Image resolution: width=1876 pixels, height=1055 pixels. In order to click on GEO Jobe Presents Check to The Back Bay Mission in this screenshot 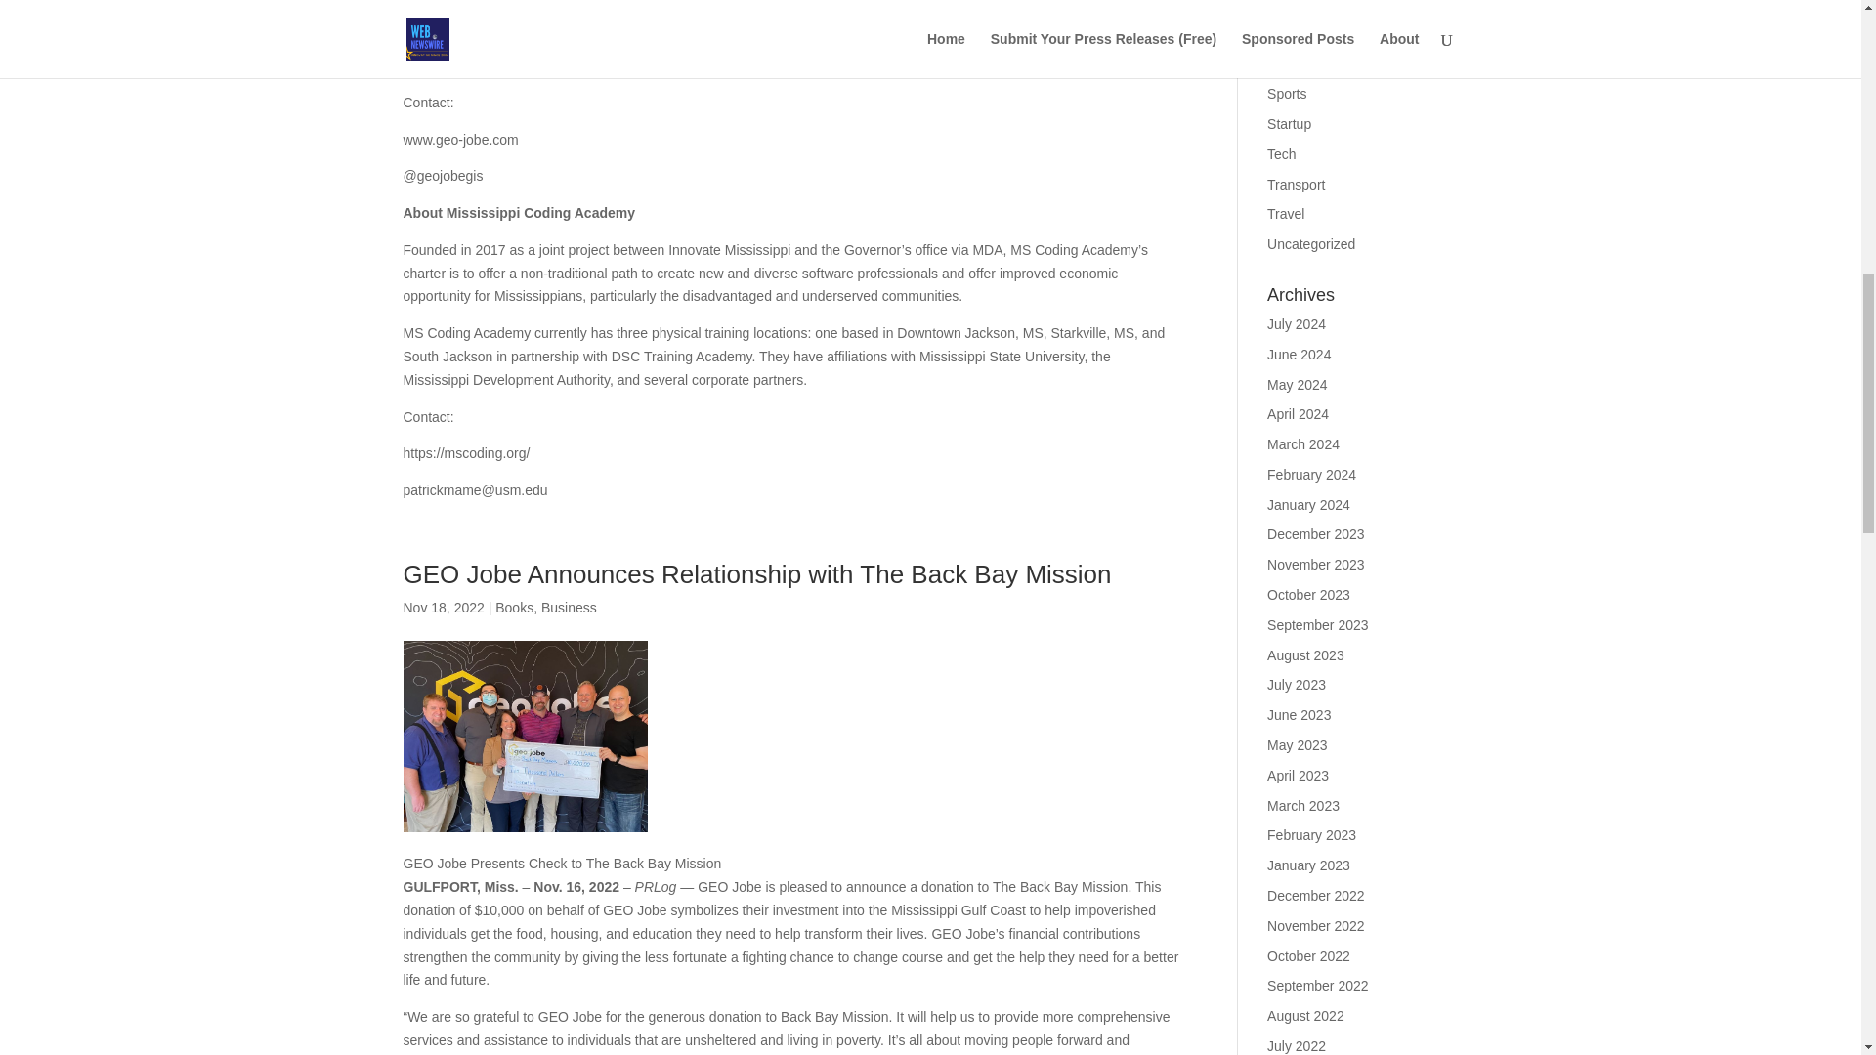, I will do `click(525, 737)`.